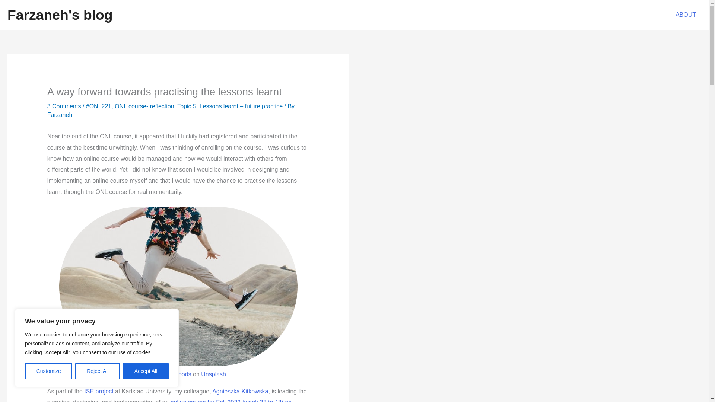  Describe the element at coordinates (240, 391) in the screenshot. I see `Agnieszka Kitkowska` at that location.